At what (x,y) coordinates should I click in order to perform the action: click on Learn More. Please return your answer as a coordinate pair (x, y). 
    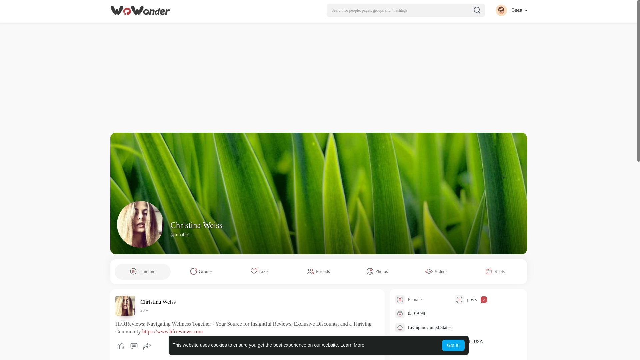
    Looking at the image, I should click on (353, 345).